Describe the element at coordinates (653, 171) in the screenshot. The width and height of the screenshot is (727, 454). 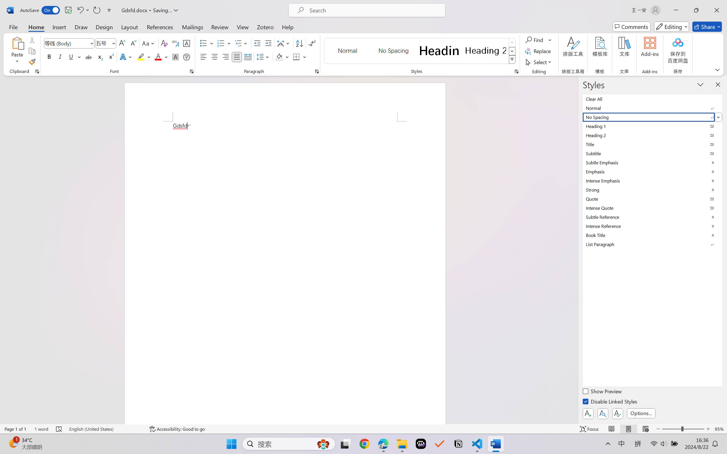
I see `Emphasis` at that location.